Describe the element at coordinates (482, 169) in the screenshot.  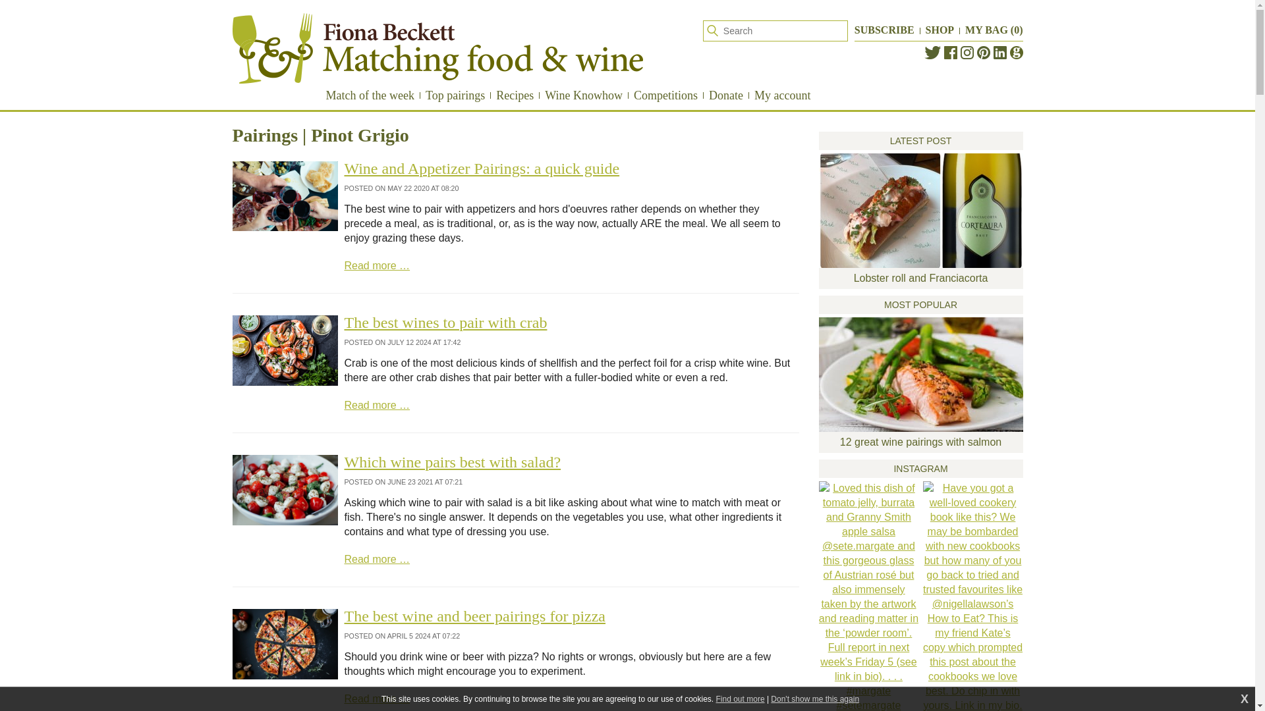
I see `Wine and Appetizer Pairings: a quick guide` at that location.